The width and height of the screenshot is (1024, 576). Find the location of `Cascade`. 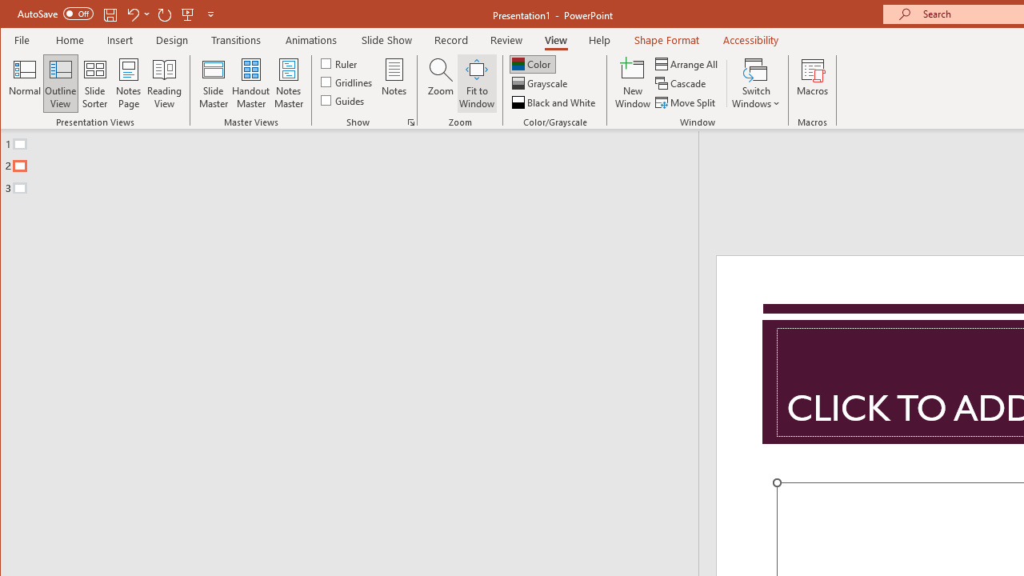

Cascade is located at coordinates (682, 83).